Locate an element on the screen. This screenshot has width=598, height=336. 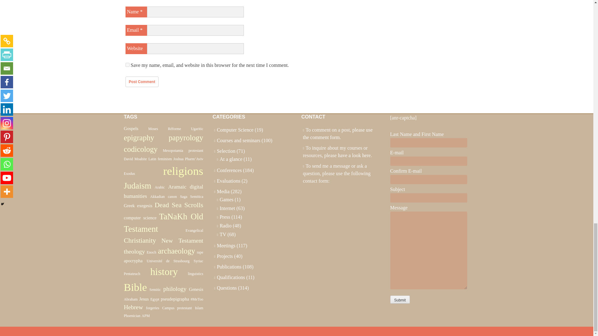
Post Comment is located at coordinates (141, 82).